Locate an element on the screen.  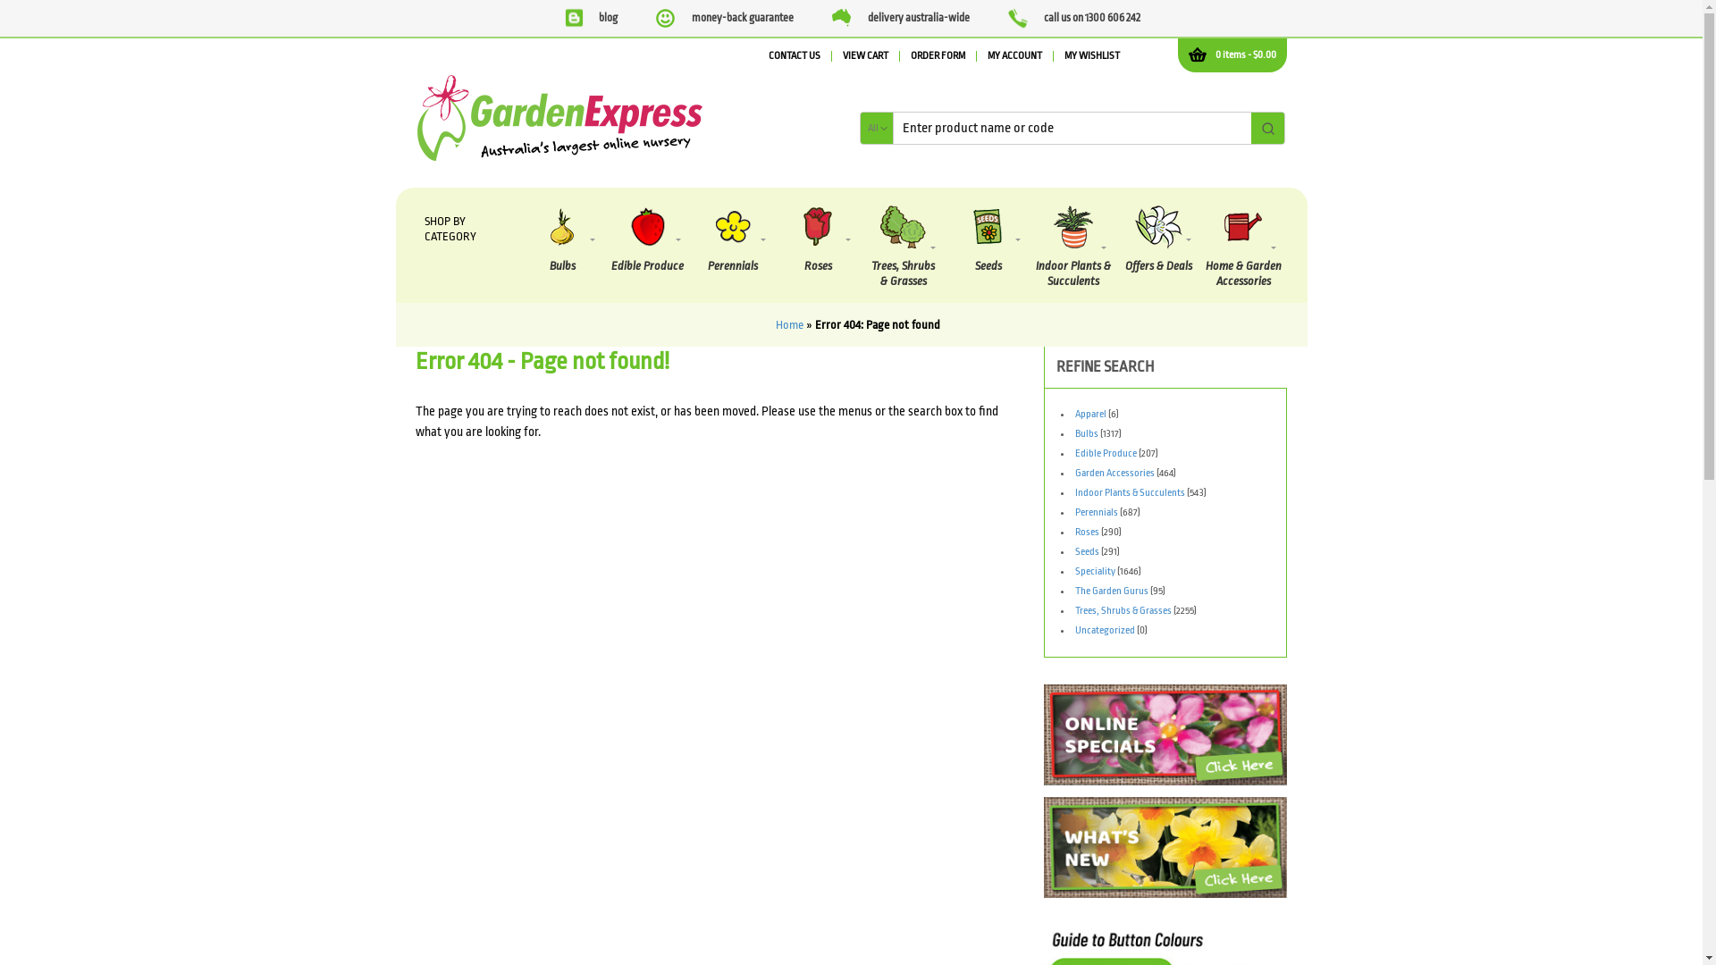
Trees, Shrubs & Grasses is located at coordinates (1123, 611).